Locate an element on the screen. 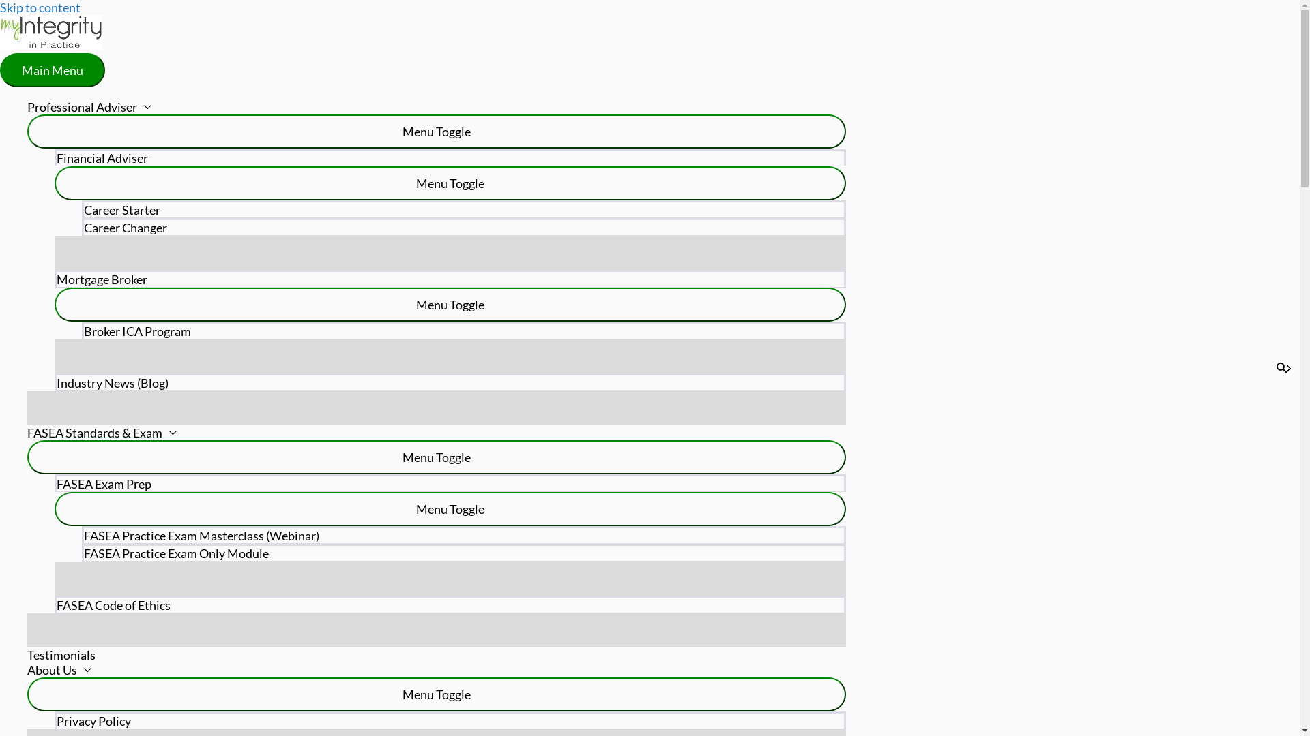 Image resolution: width=1310 pixels, height=736 pixels. Industry News (Blog) is located at coordinates (450, 382).